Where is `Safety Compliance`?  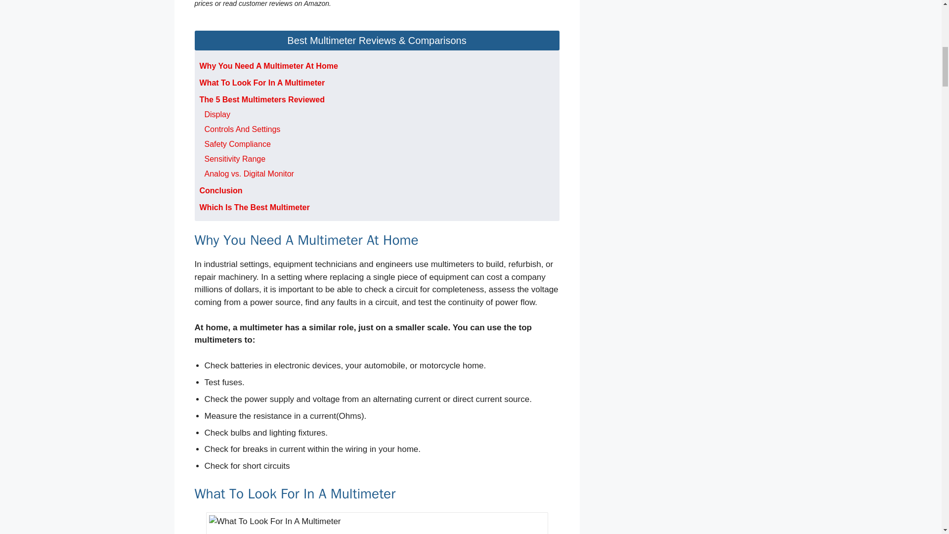
Safety Compliance is located at coordinates (237, 144).